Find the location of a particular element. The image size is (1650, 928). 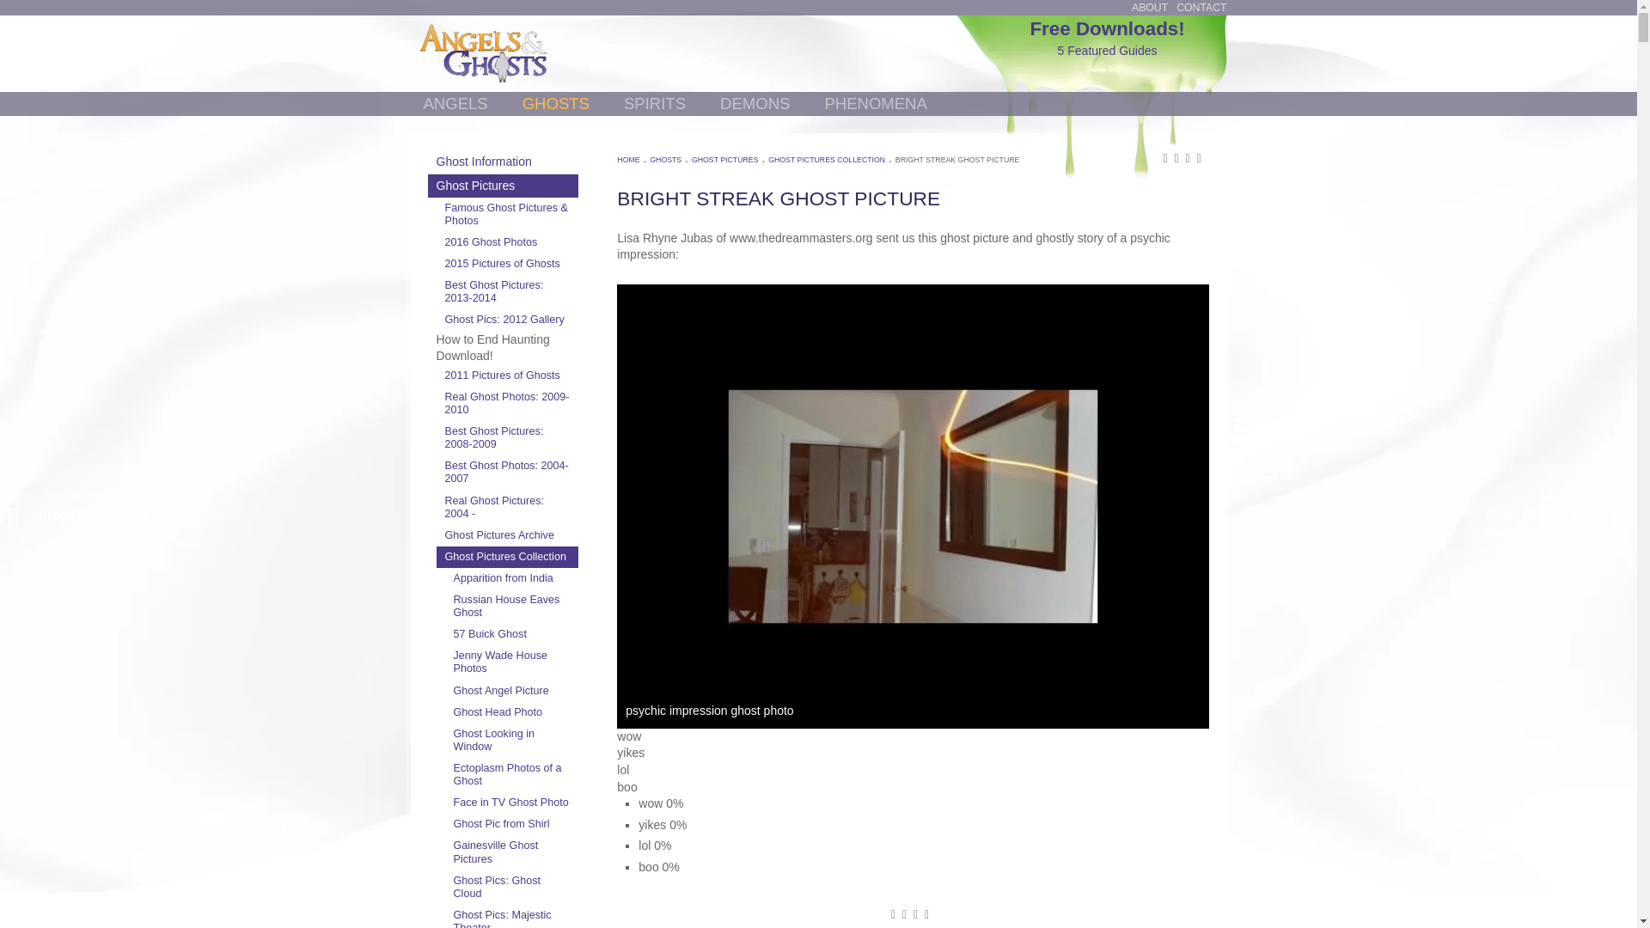

DEMONS is located at coordinates (755, 103).